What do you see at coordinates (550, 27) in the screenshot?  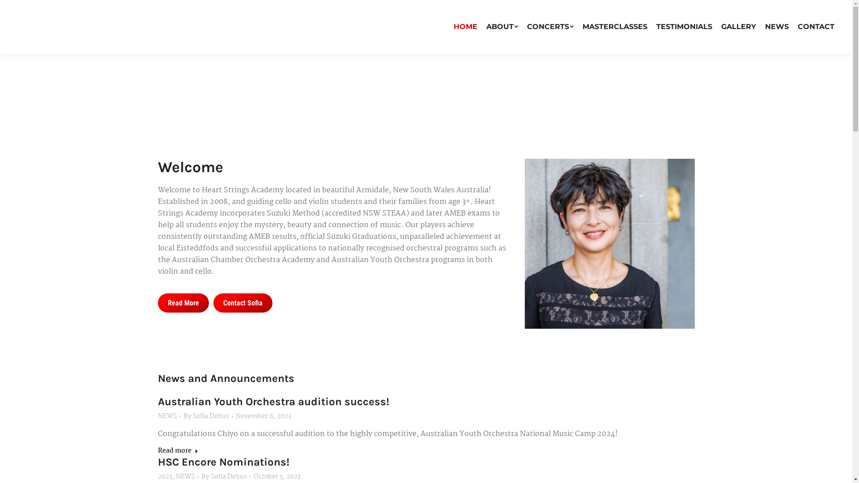 I see `CONCERTS` at bounding box center [550, 27].